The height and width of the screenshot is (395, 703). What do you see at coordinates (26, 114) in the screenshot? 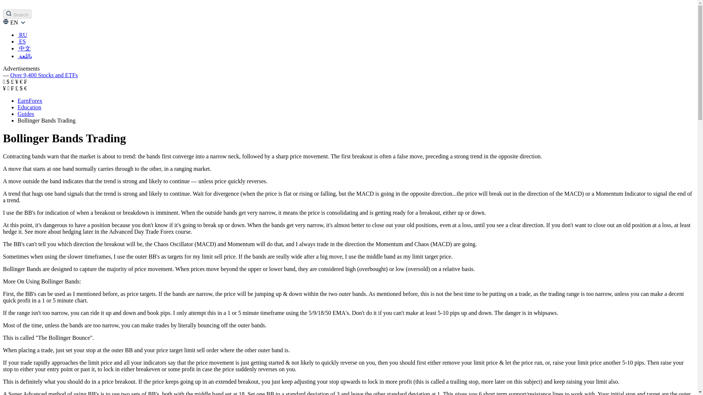
I see `Guides` at bounding box center [26, 114].